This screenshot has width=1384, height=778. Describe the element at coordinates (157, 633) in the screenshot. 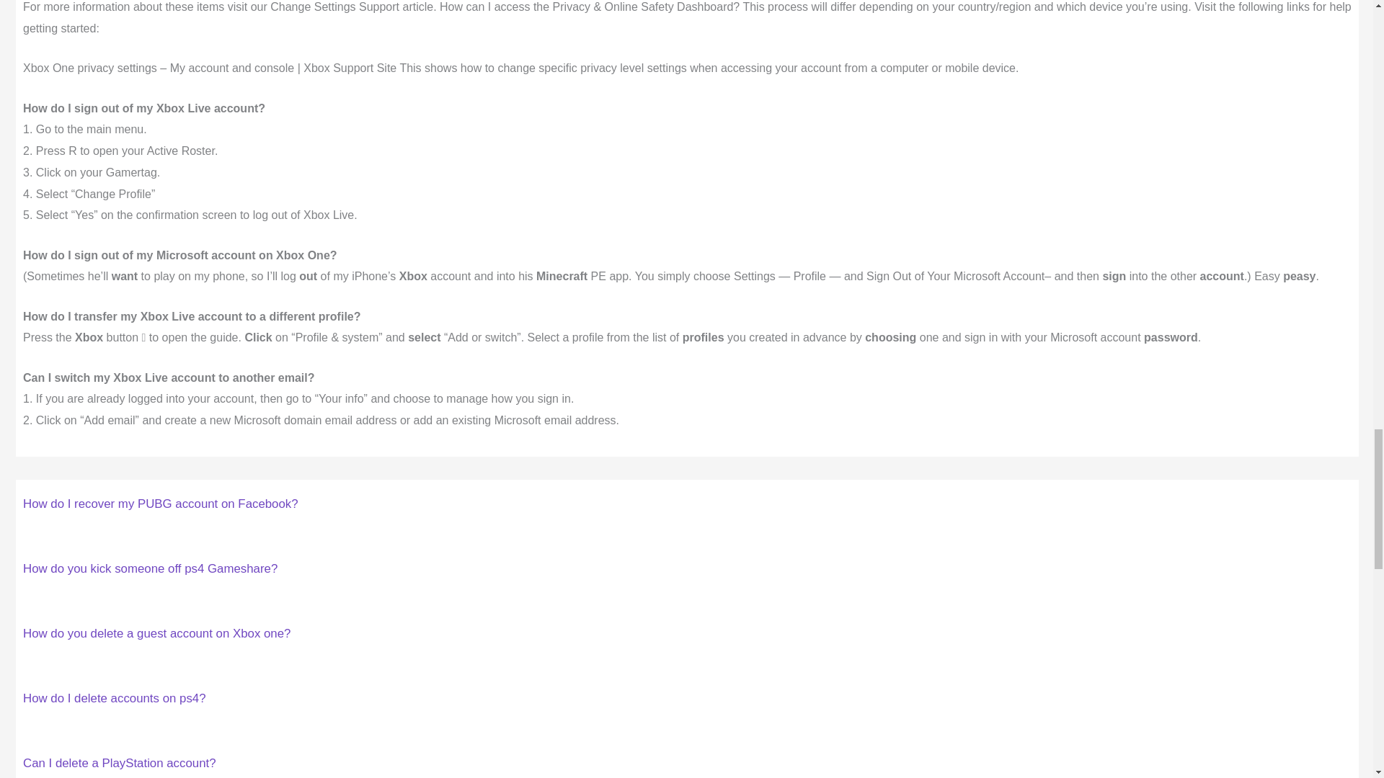

I see `How do you delete a guest account on Xbox one?` at that location.